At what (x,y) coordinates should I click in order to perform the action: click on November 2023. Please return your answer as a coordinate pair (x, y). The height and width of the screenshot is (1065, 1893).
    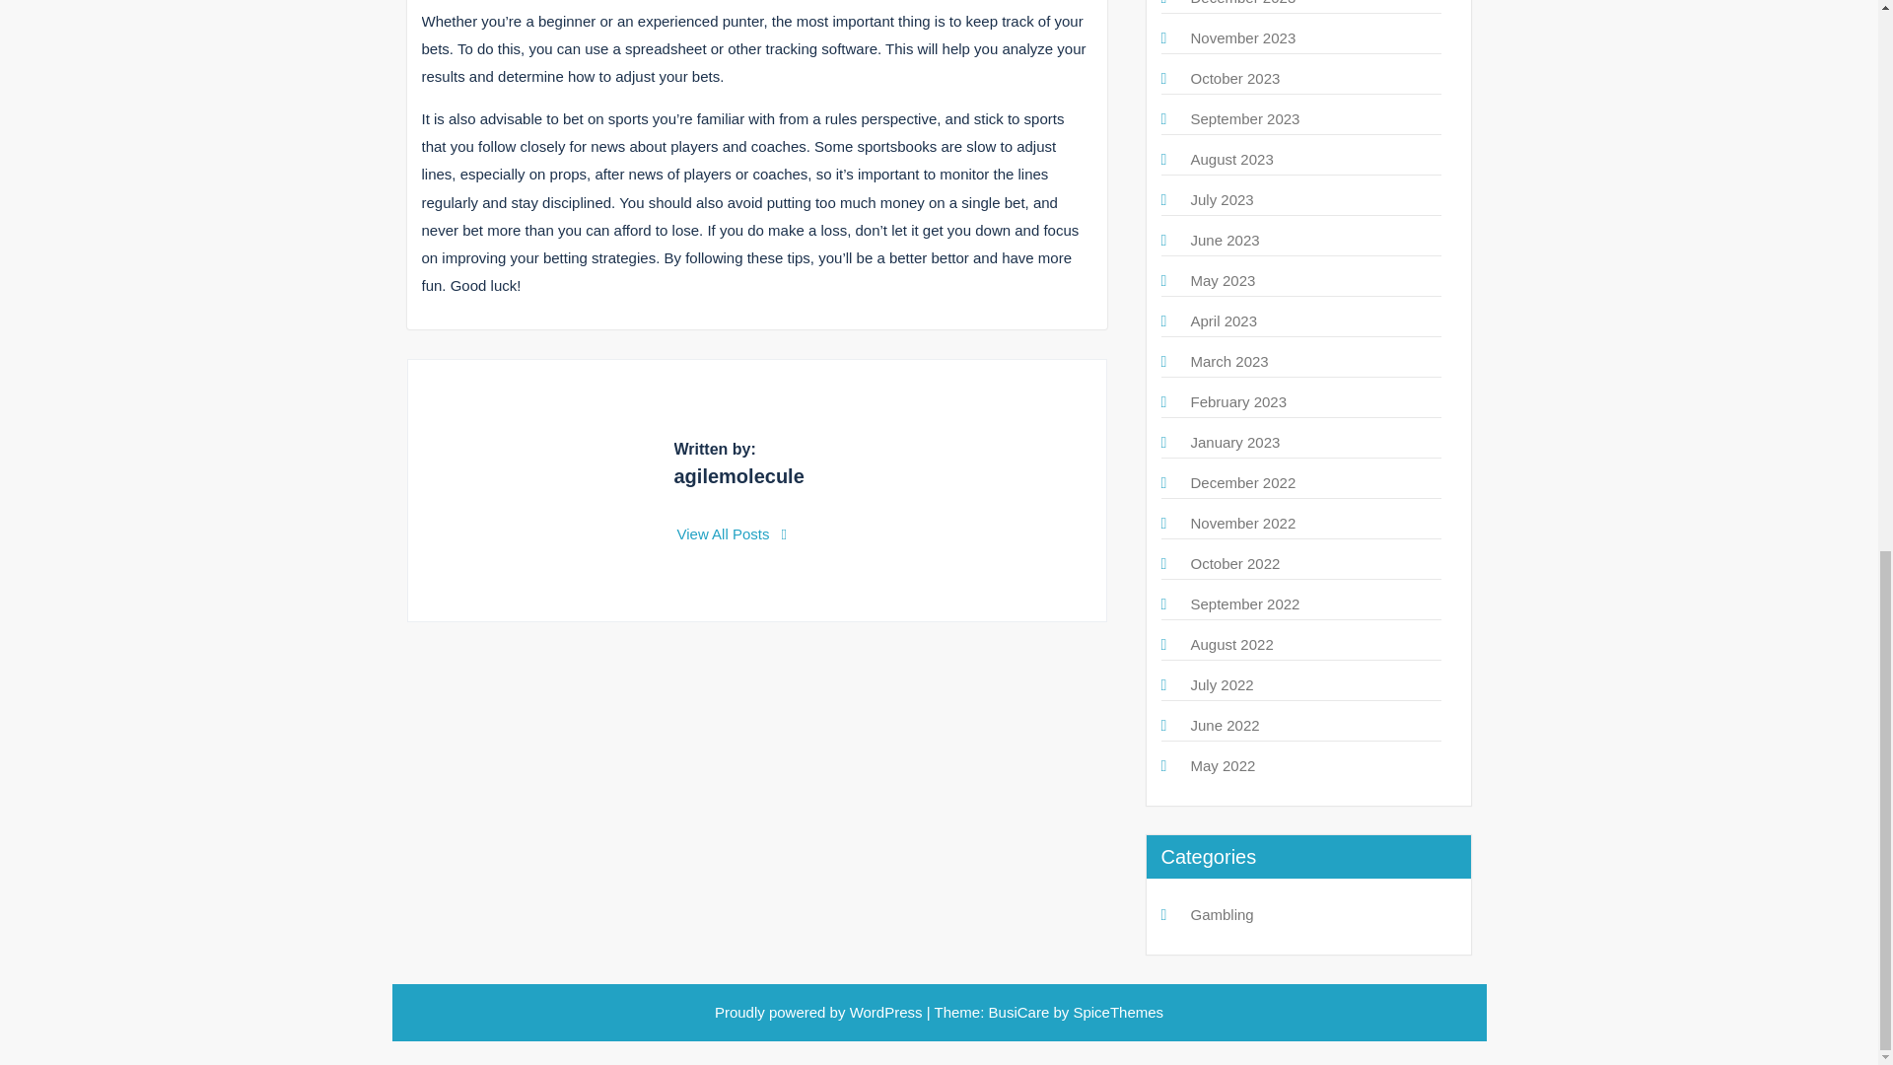
    Looking at the image, I should click on (1243, 37).